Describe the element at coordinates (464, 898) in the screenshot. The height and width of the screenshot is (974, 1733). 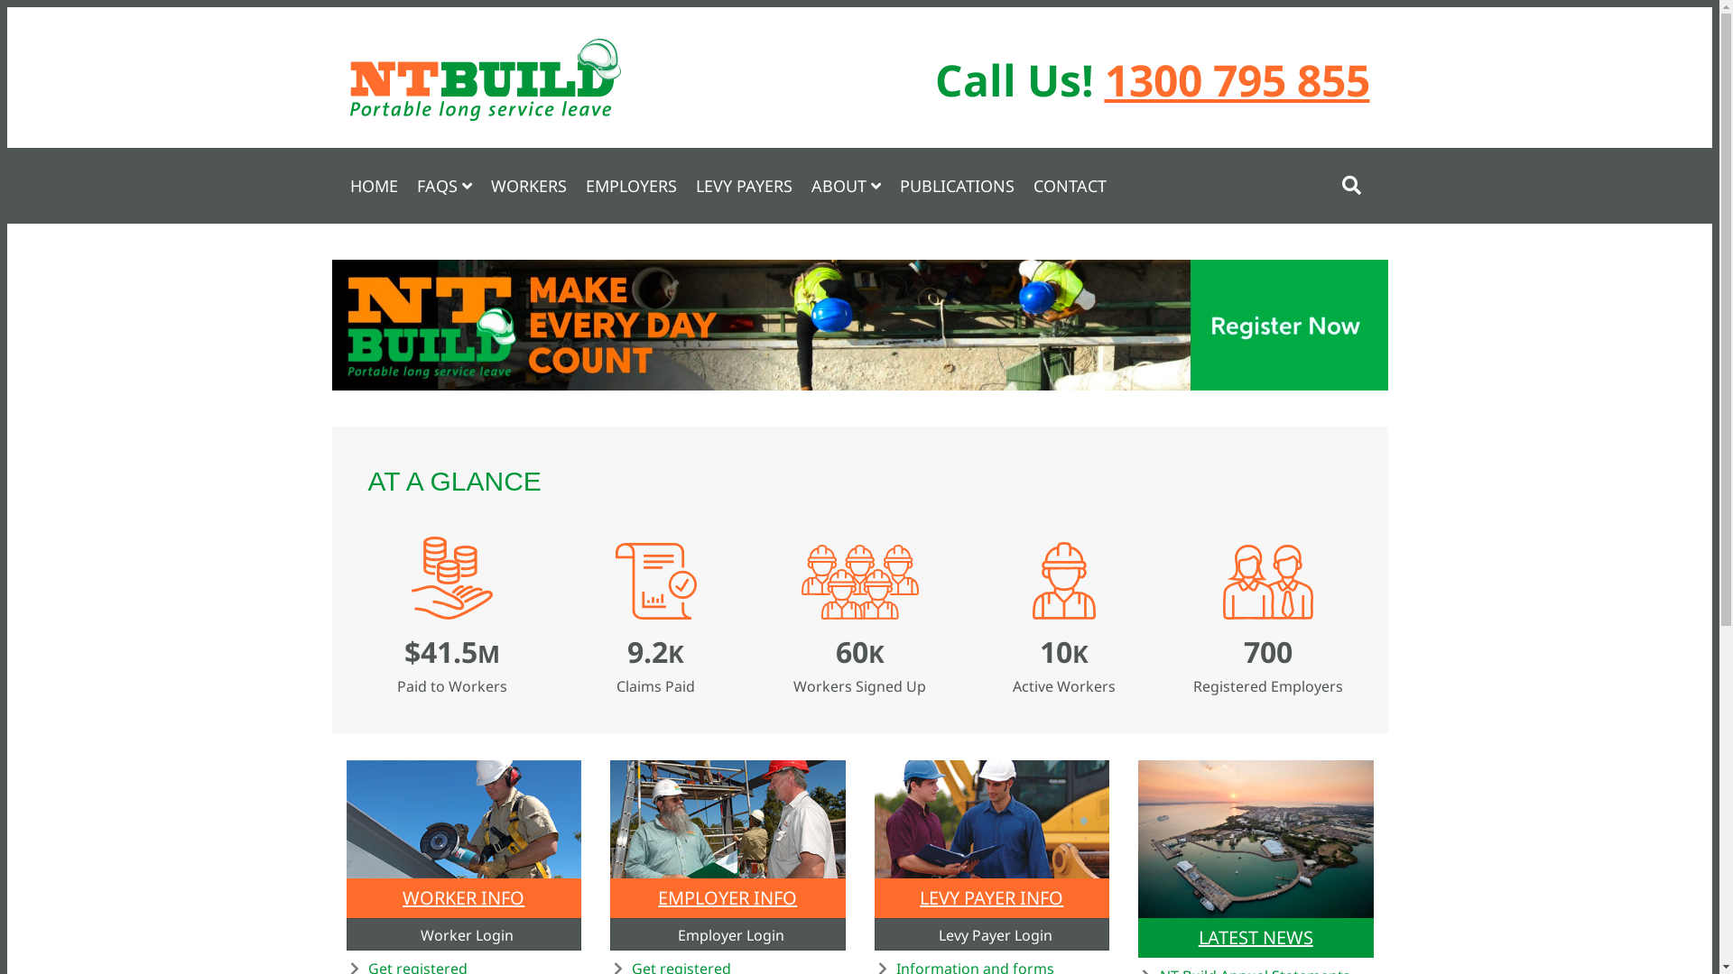
I see `WORKER INFO` at that location.